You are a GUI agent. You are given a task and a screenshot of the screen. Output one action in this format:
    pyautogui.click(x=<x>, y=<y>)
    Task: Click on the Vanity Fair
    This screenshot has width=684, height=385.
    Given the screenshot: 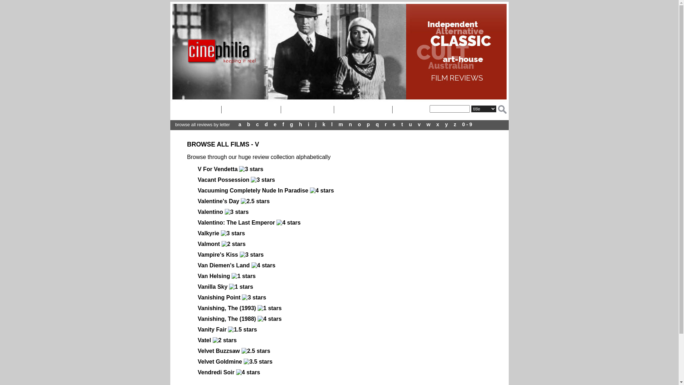 What is the action you would take?
    pyautogui.click(x=212, y=329)
    